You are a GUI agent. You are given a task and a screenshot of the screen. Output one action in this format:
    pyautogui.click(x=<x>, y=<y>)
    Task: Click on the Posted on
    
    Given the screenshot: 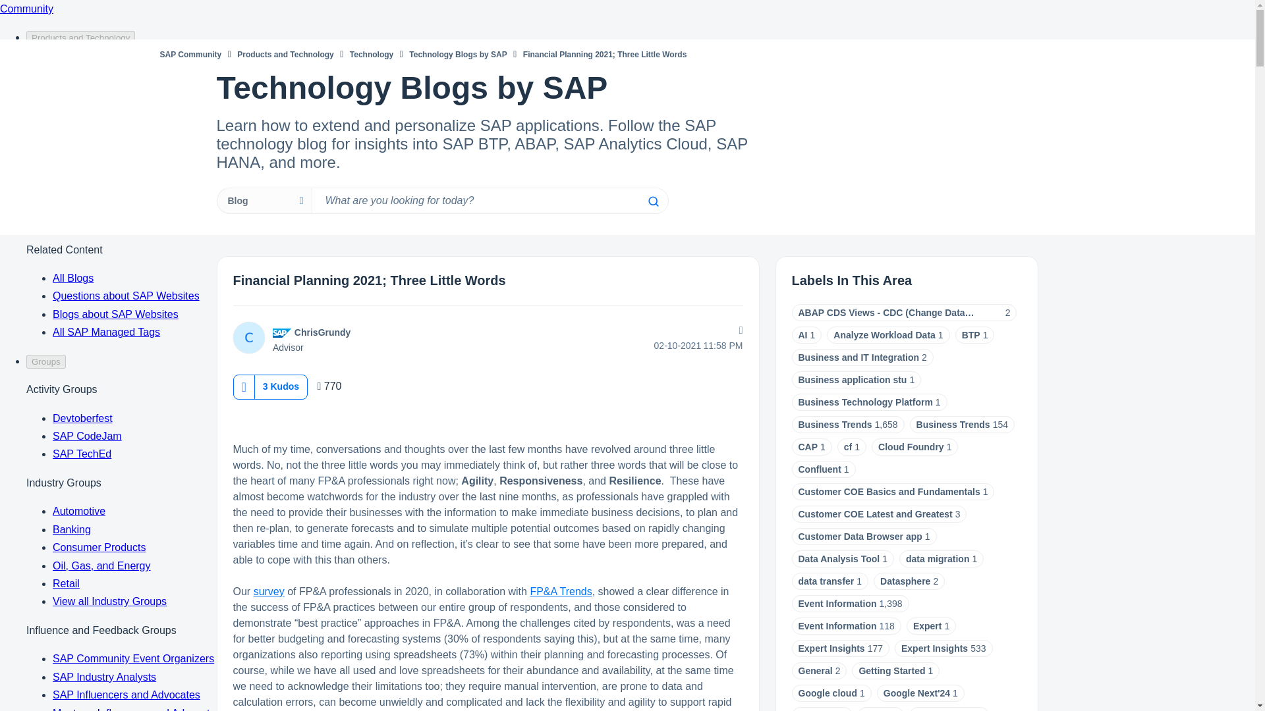 What is the action you would take?
    pyautogui.click(x=658, y=346)
    